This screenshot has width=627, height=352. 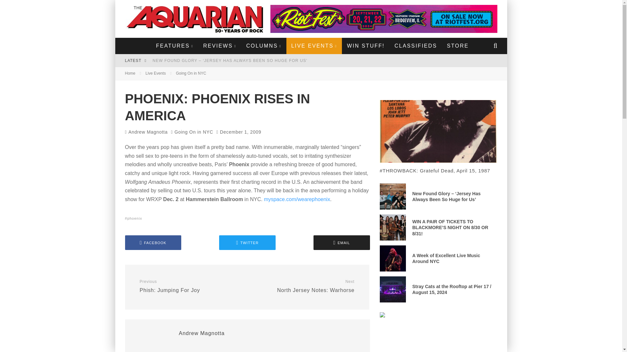 I want to click on REVIEWS, so click(x=219, y=46).